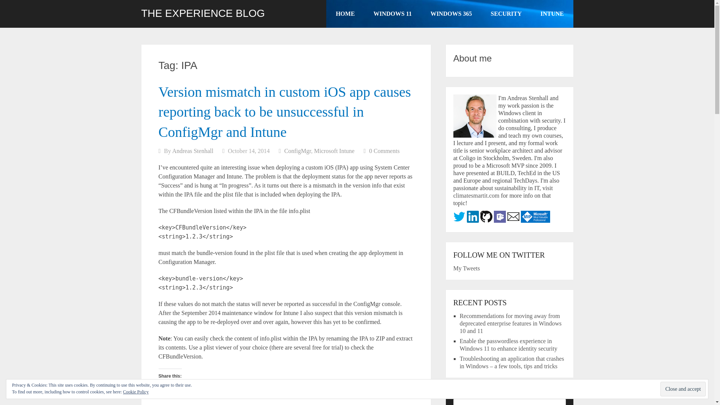  Describe the element at coordinates (214, 388) in the screenshot. I see `Click to share on Twitter` at that location.